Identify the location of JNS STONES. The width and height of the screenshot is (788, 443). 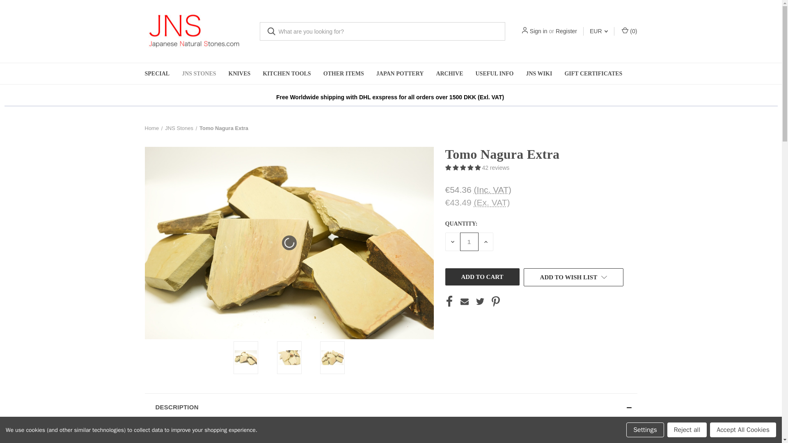
(199, 74).